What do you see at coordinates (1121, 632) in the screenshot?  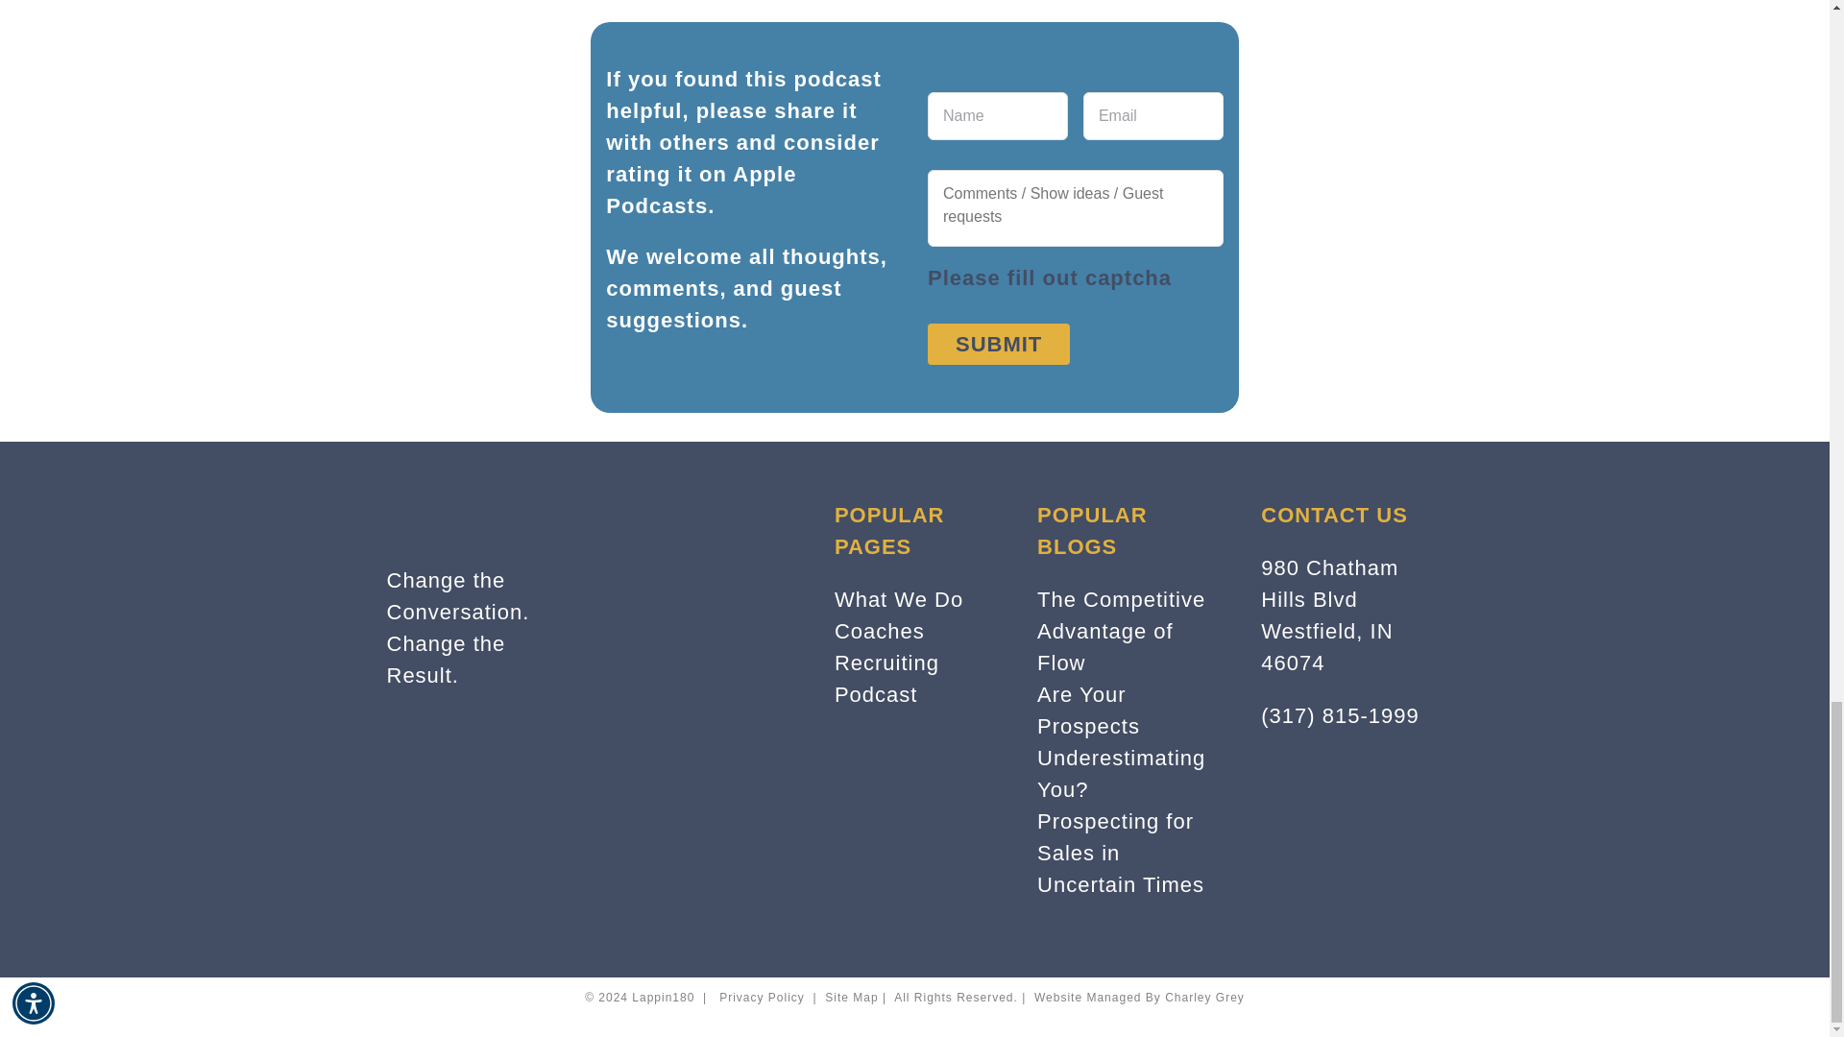 I see `The Competitive Advantage of Flow` at bounding box center [1121, 632].